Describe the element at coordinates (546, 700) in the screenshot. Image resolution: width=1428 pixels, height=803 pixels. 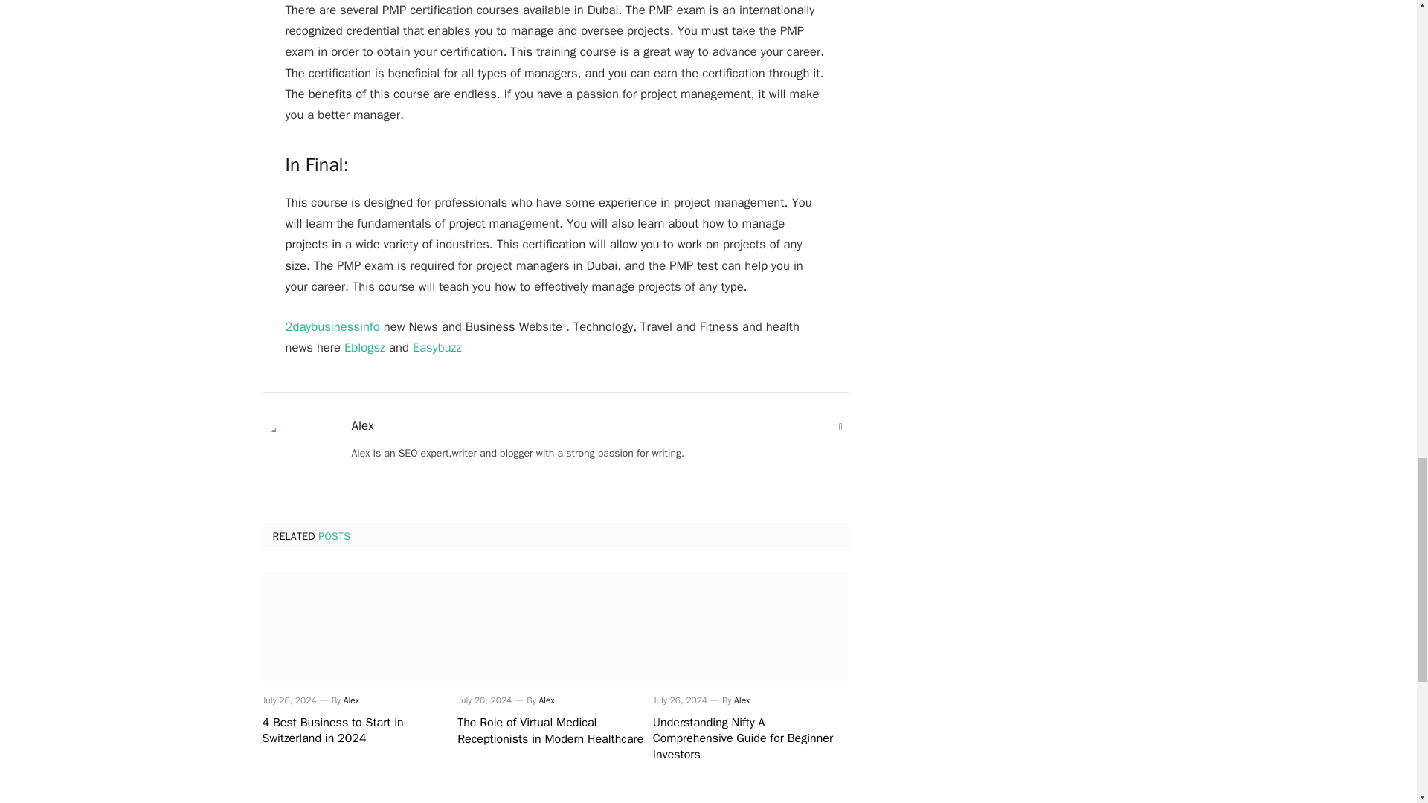
I see `Alex` at that location.